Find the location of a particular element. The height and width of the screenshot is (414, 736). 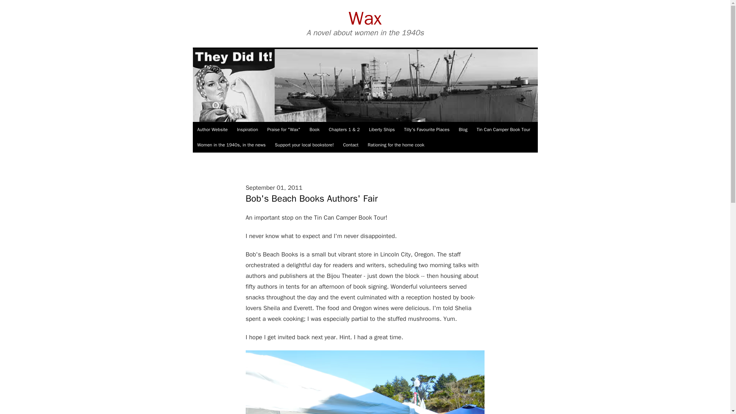

Rationing for the home cook is located at coordinates (396, 145).